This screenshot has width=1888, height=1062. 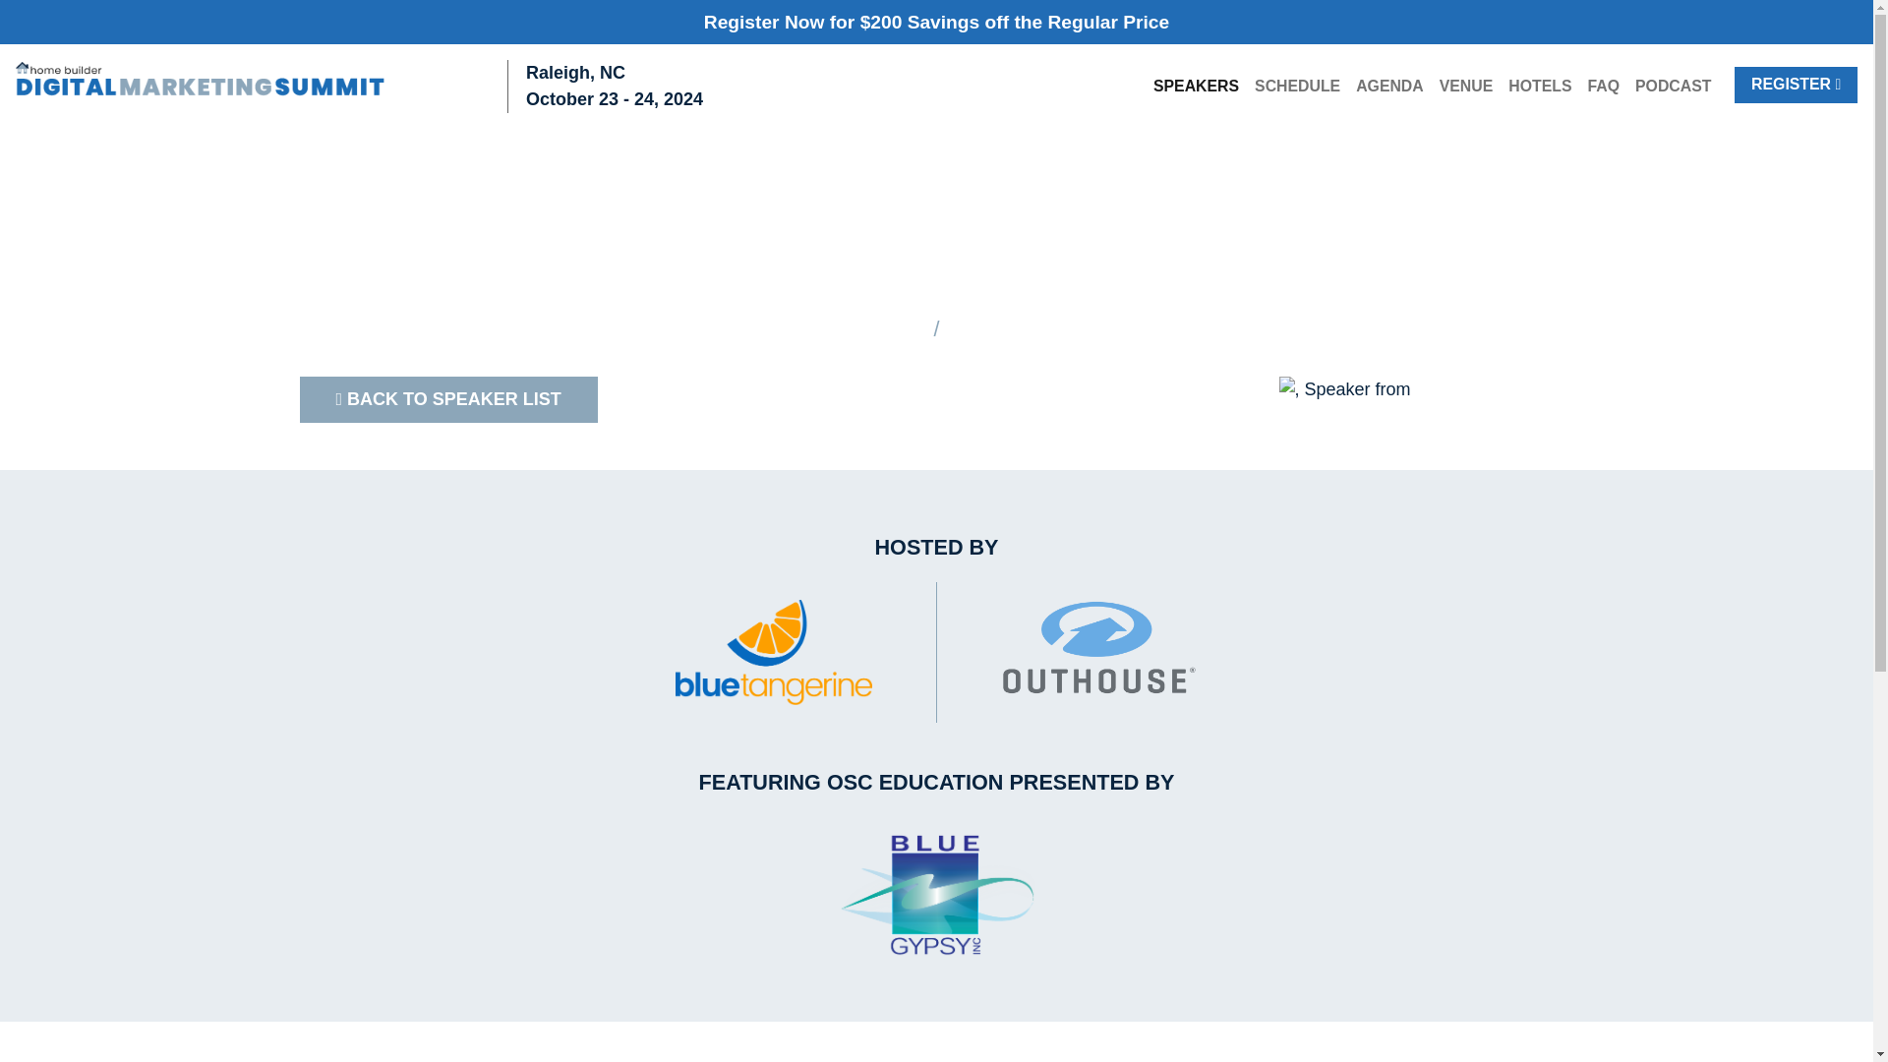 I want to click on SPEAKERS, so click(x=1196, y=87).